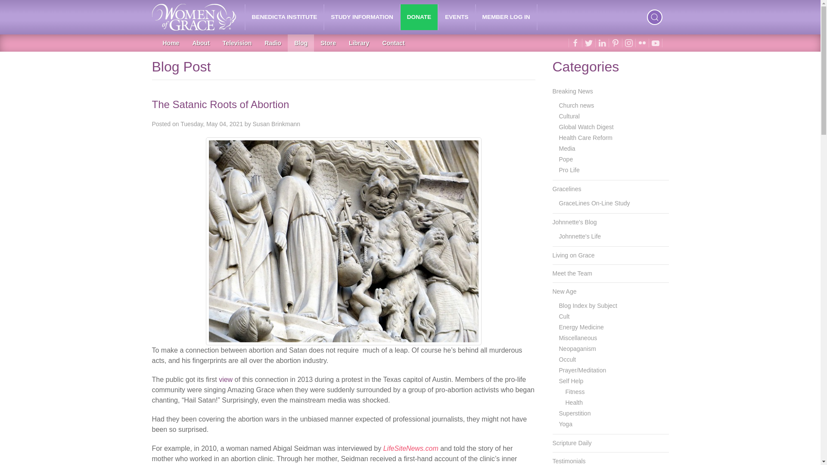 The image size is (827, 465). I want to click on Radio, so click(273, 43).